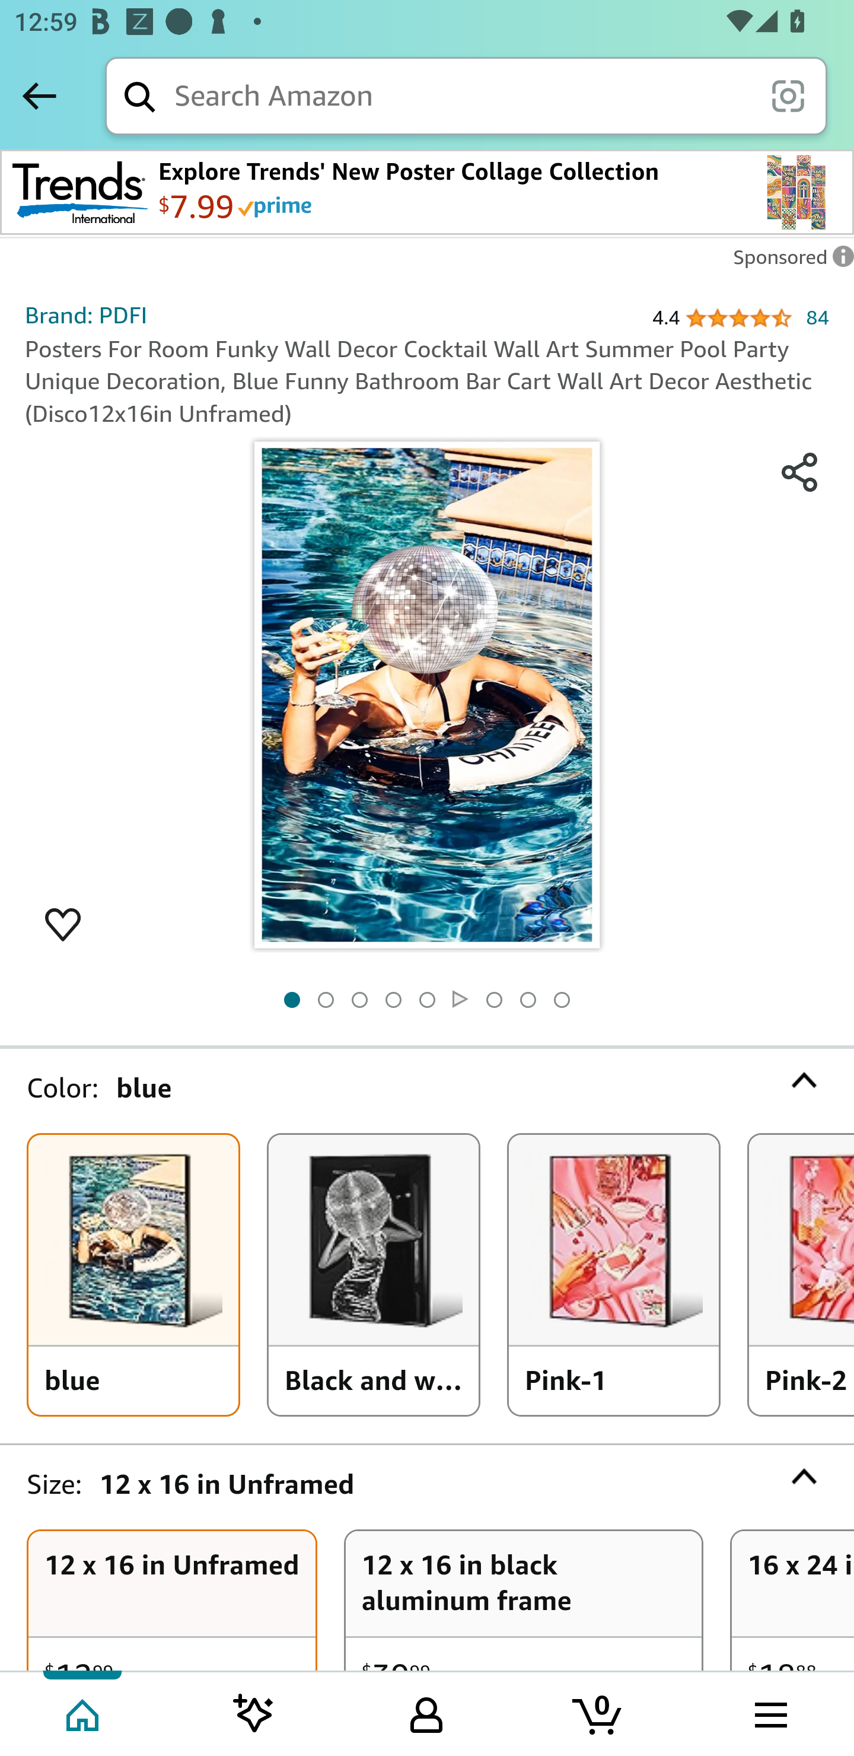 Image resolution: width=854 pixels, height=1756 pixels. What do you see at coordinates (39, 96) in the screenshot?
I see `Back` at bounding box center [39, 96].